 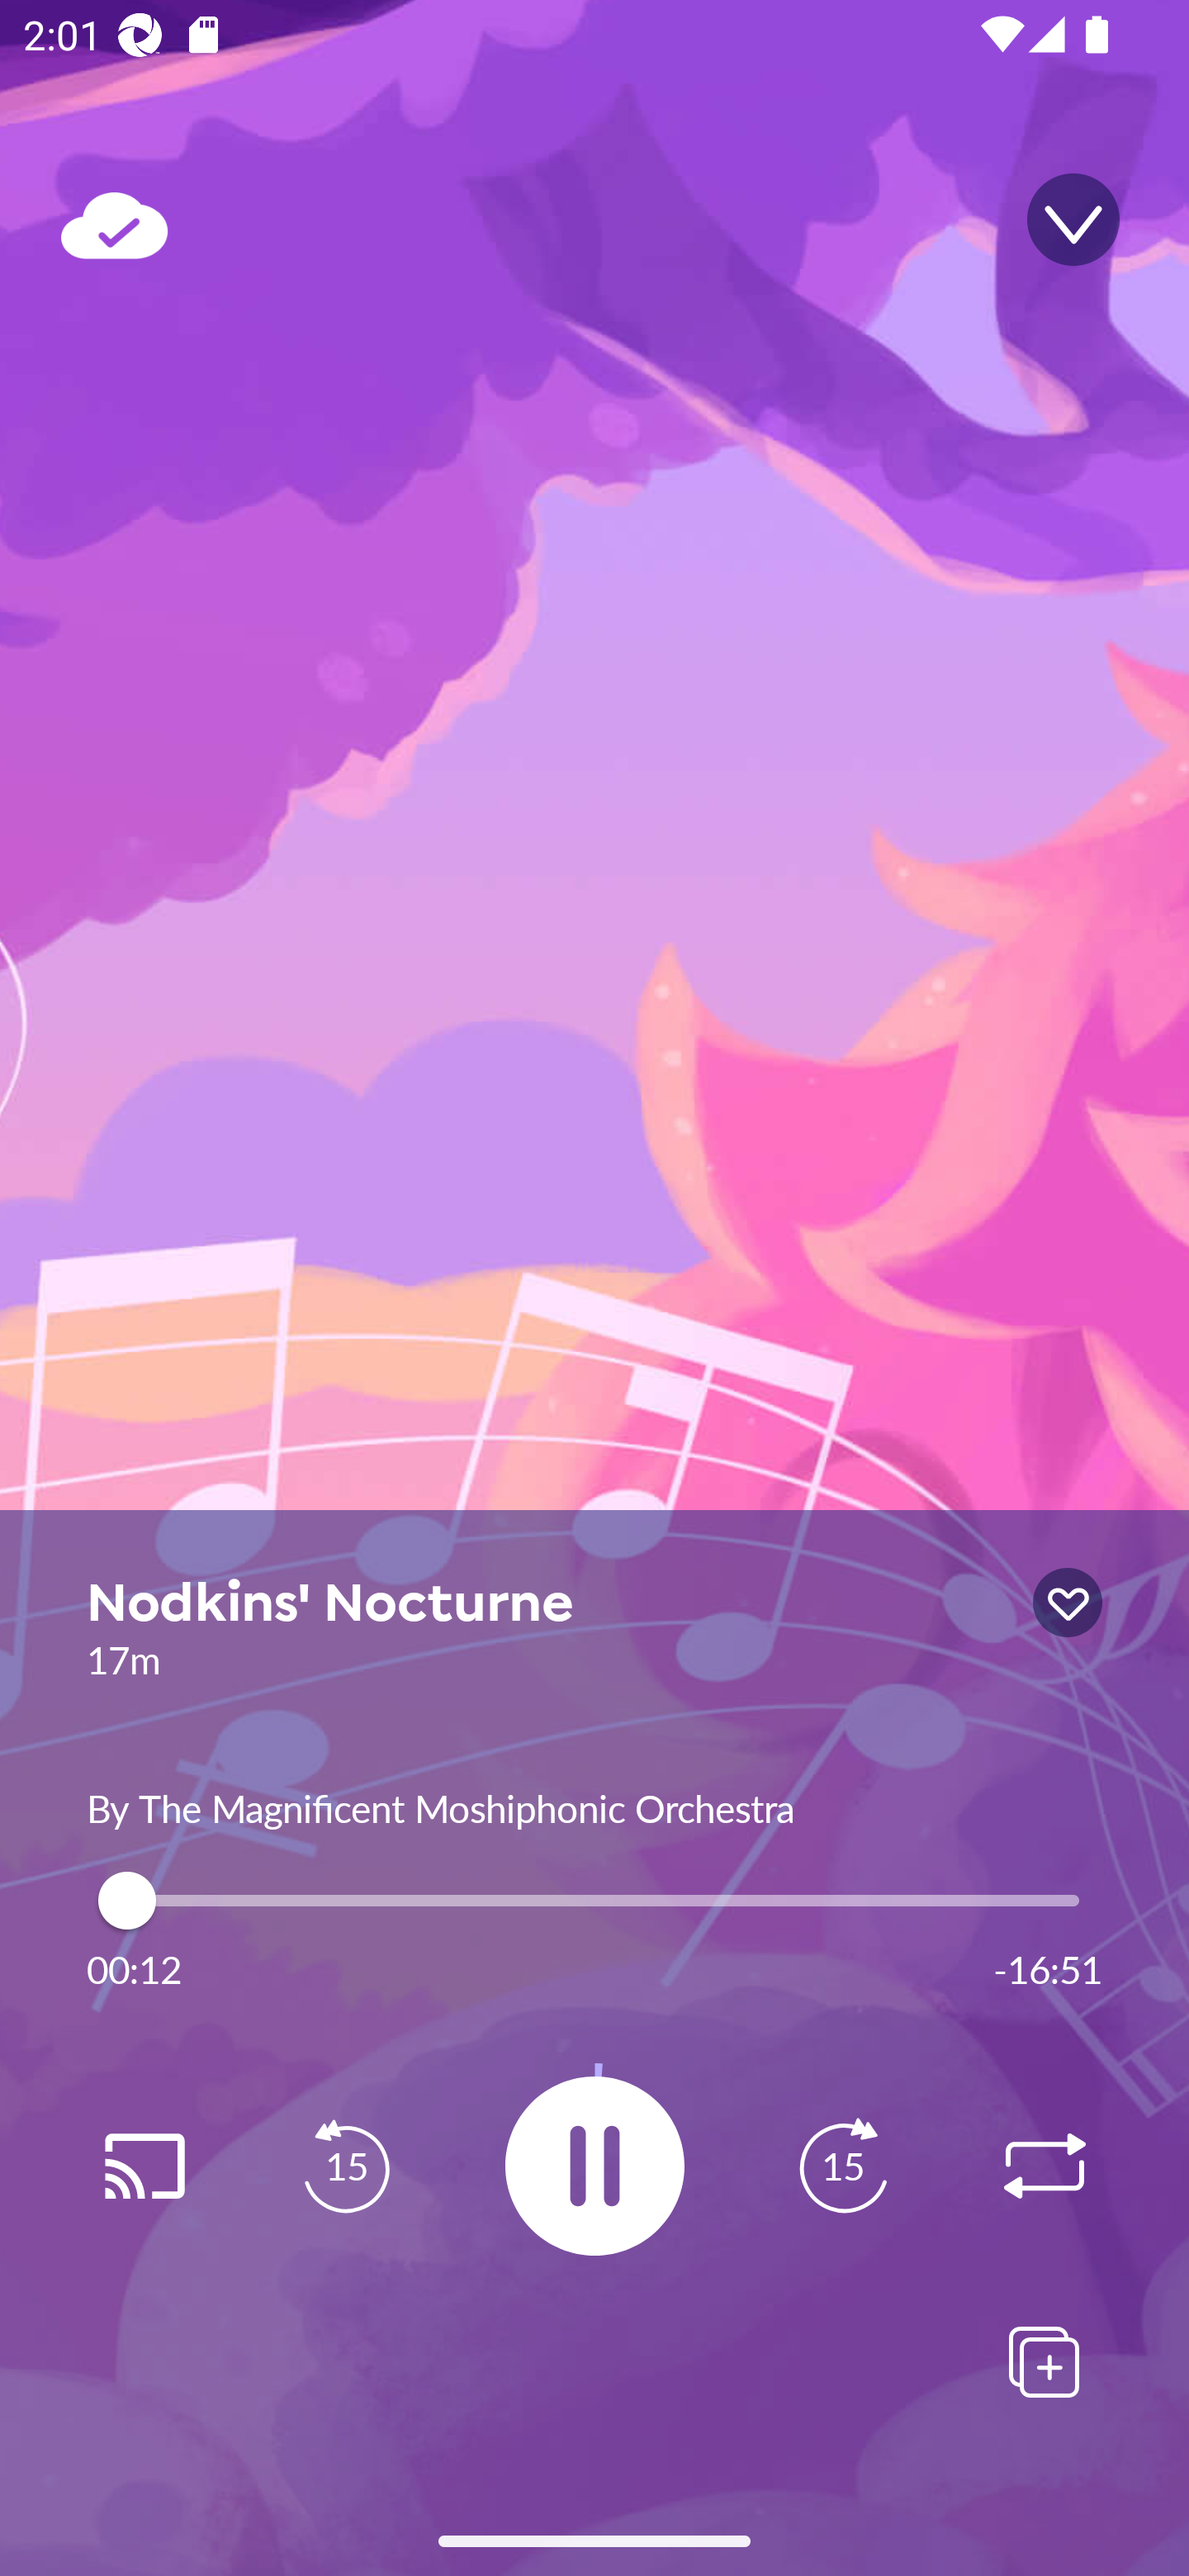 I want to click on Add To Playlists, so click(x=1044, y=2361).